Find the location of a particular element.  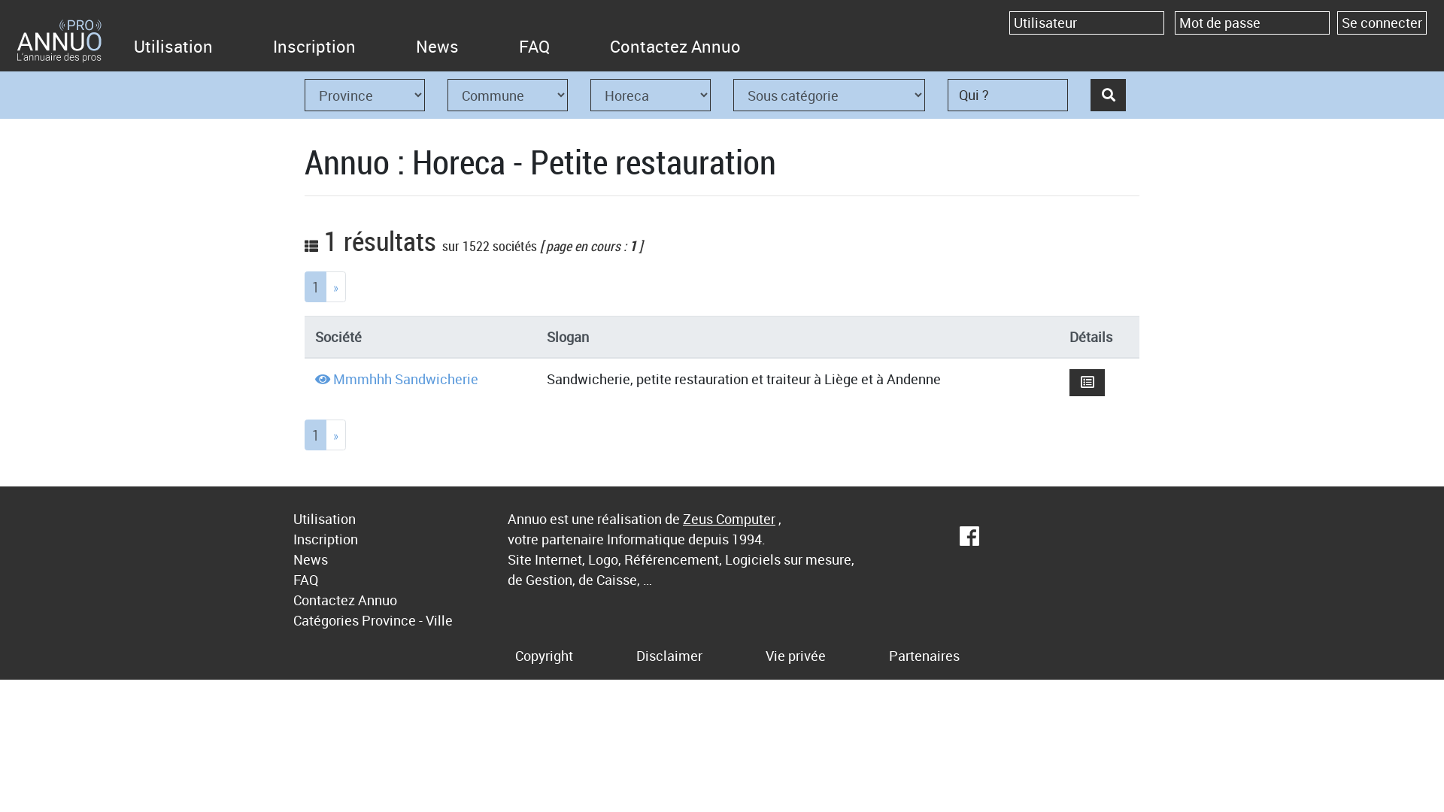

Utilisation is located at coordinates (173, 47).